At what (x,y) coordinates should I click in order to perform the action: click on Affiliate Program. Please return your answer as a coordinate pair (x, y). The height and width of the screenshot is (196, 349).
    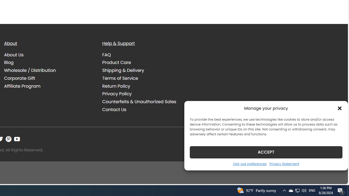
    Looking at the image, I should click on (49, 86).